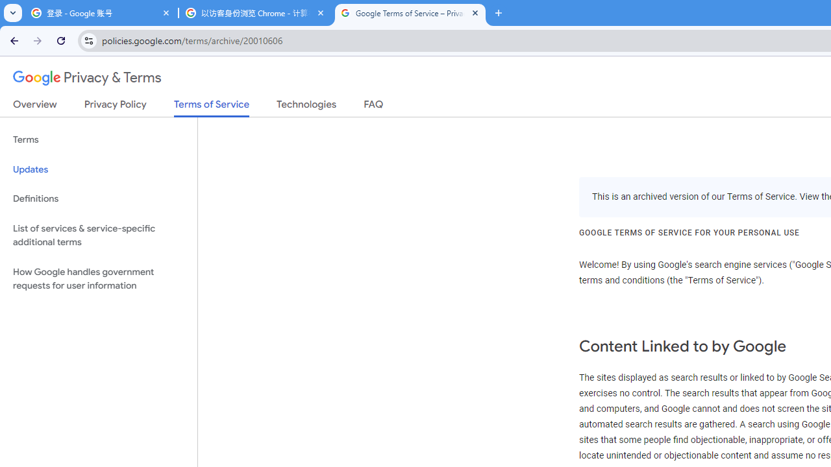 This screenshot has height=467, width=831. I want to click on How Google handles government requests for user information, so click(99, 279).